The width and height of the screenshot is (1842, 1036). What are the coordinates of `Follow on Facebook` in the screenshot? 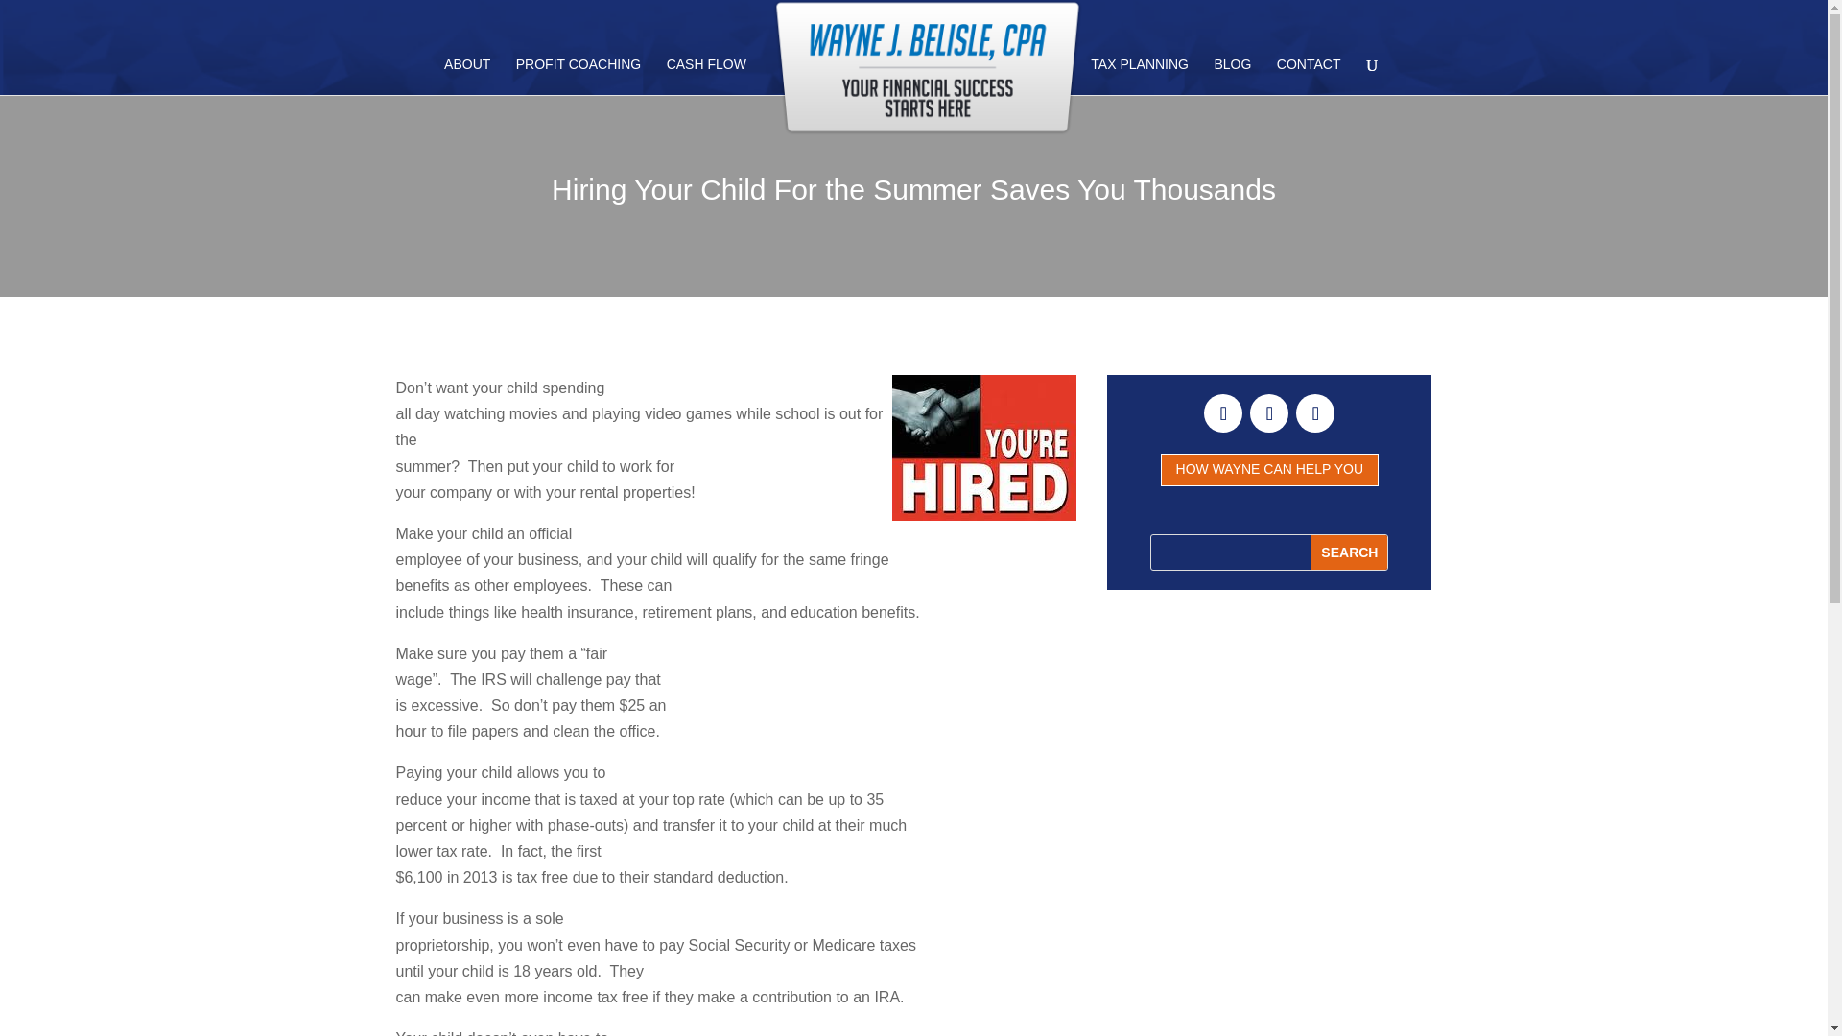 It's located at (1222, 413).